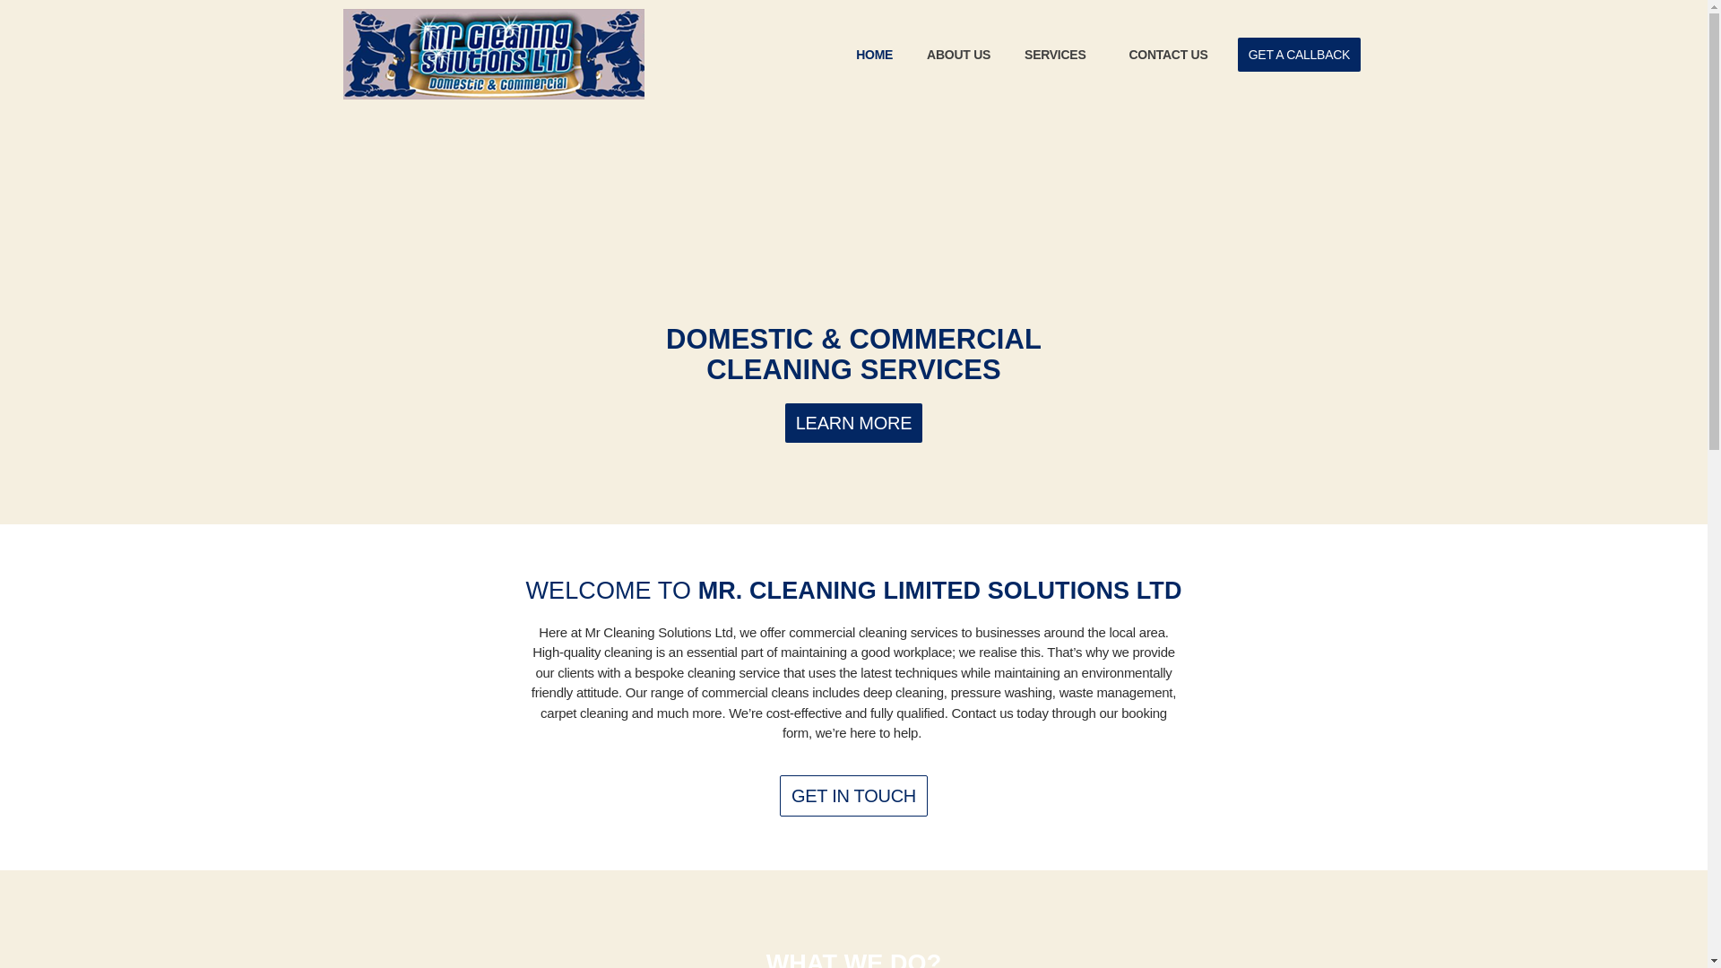 The height and width of the screenshot is (968, 1721). I want to click on GET IN TOUCH, so click(853, 796).